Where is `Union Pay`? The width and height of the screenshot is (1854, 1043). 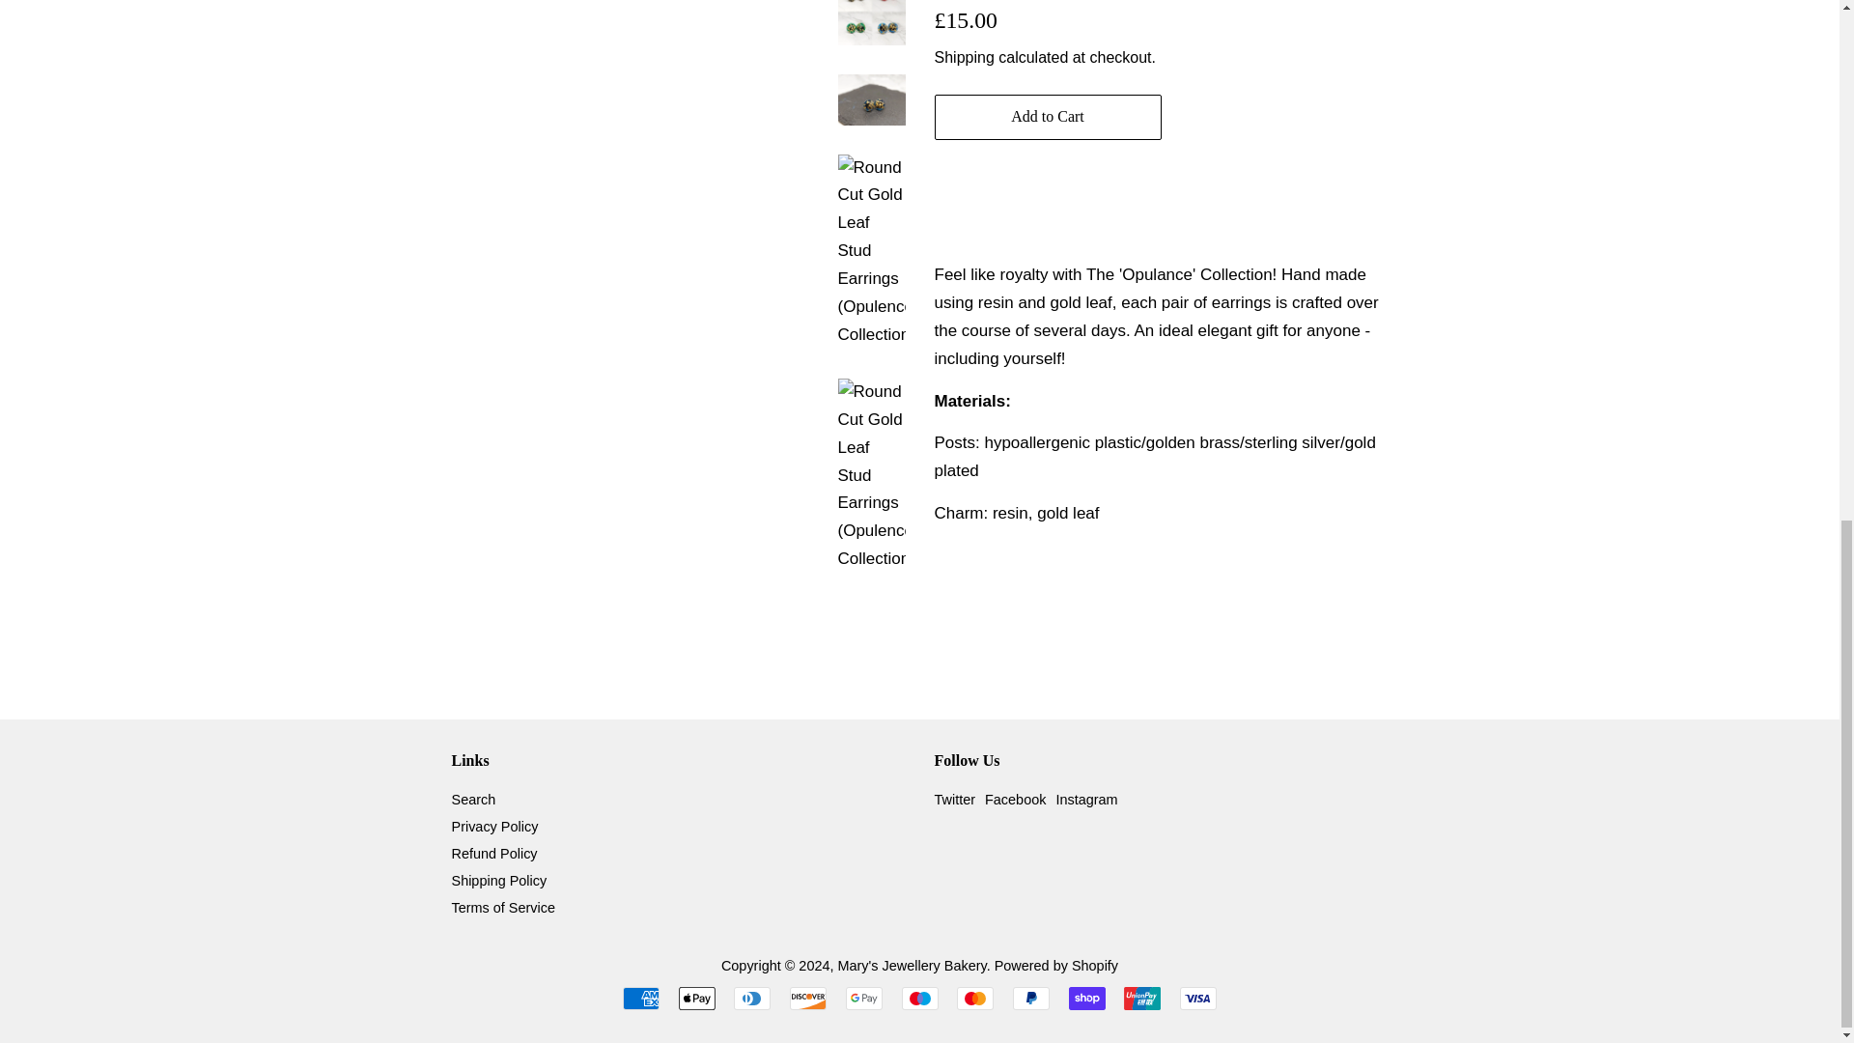
Union Pay is located at coordinates (1141, 999).